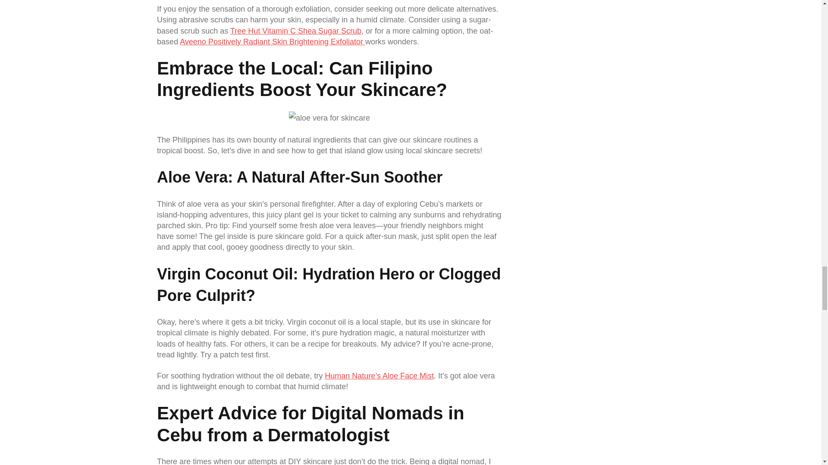 The image size is (828, 465). I want to click on Tree Hut Vitamin C Shea Sugar Scrub, so click(295, 31).